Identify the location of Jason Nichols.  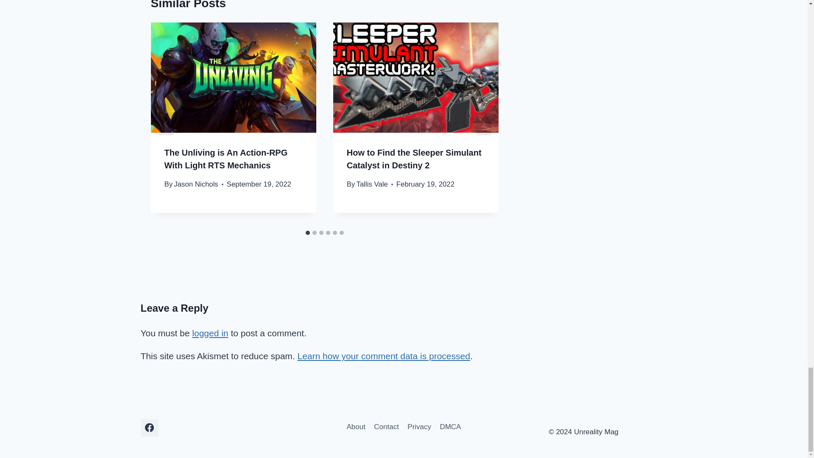
(196, 184).